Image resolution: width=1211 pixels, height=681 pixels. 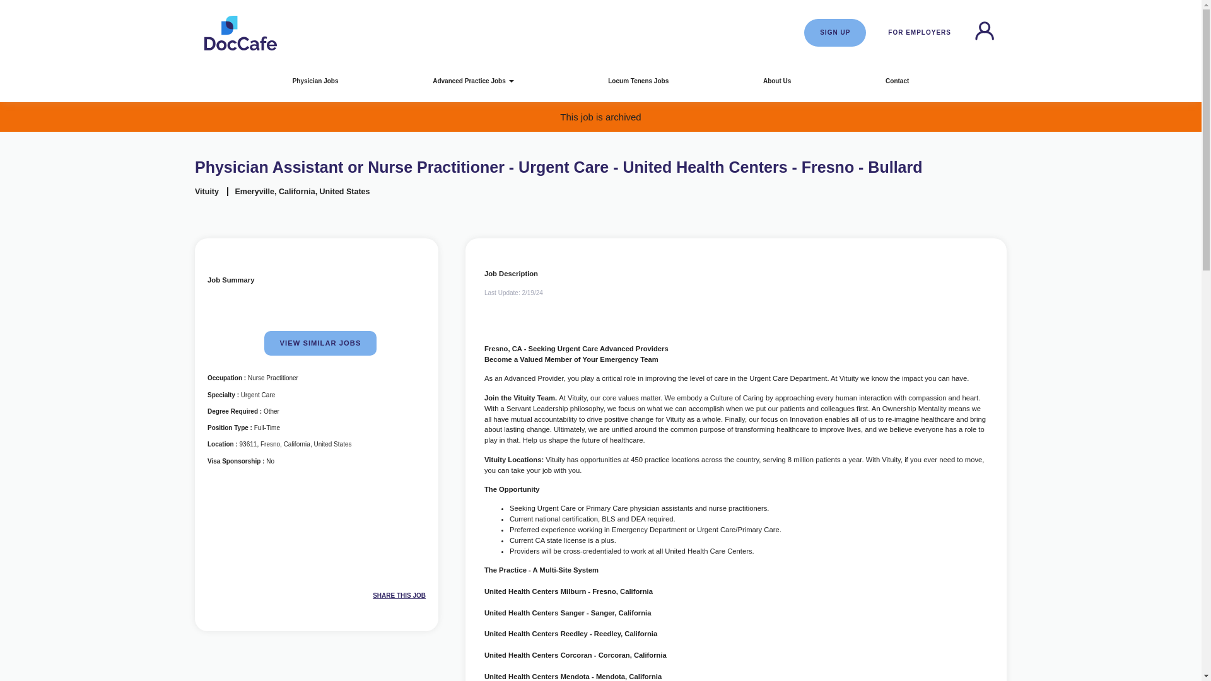 I want to click on VIEW SIMILAR JOBS, so click(x=320, y=343).